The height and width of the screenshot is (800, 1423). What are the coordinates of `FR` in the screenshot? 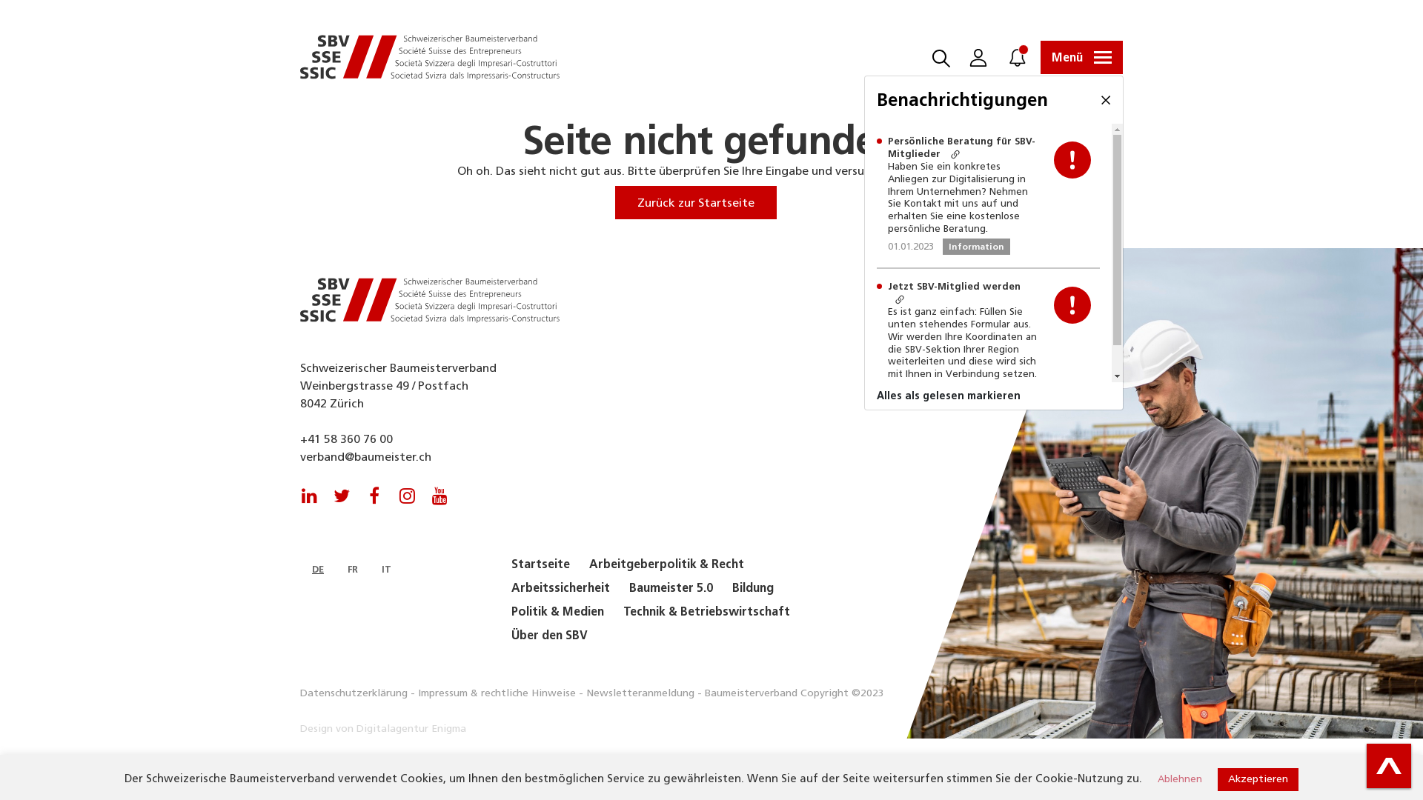 It's located at (353, 569).